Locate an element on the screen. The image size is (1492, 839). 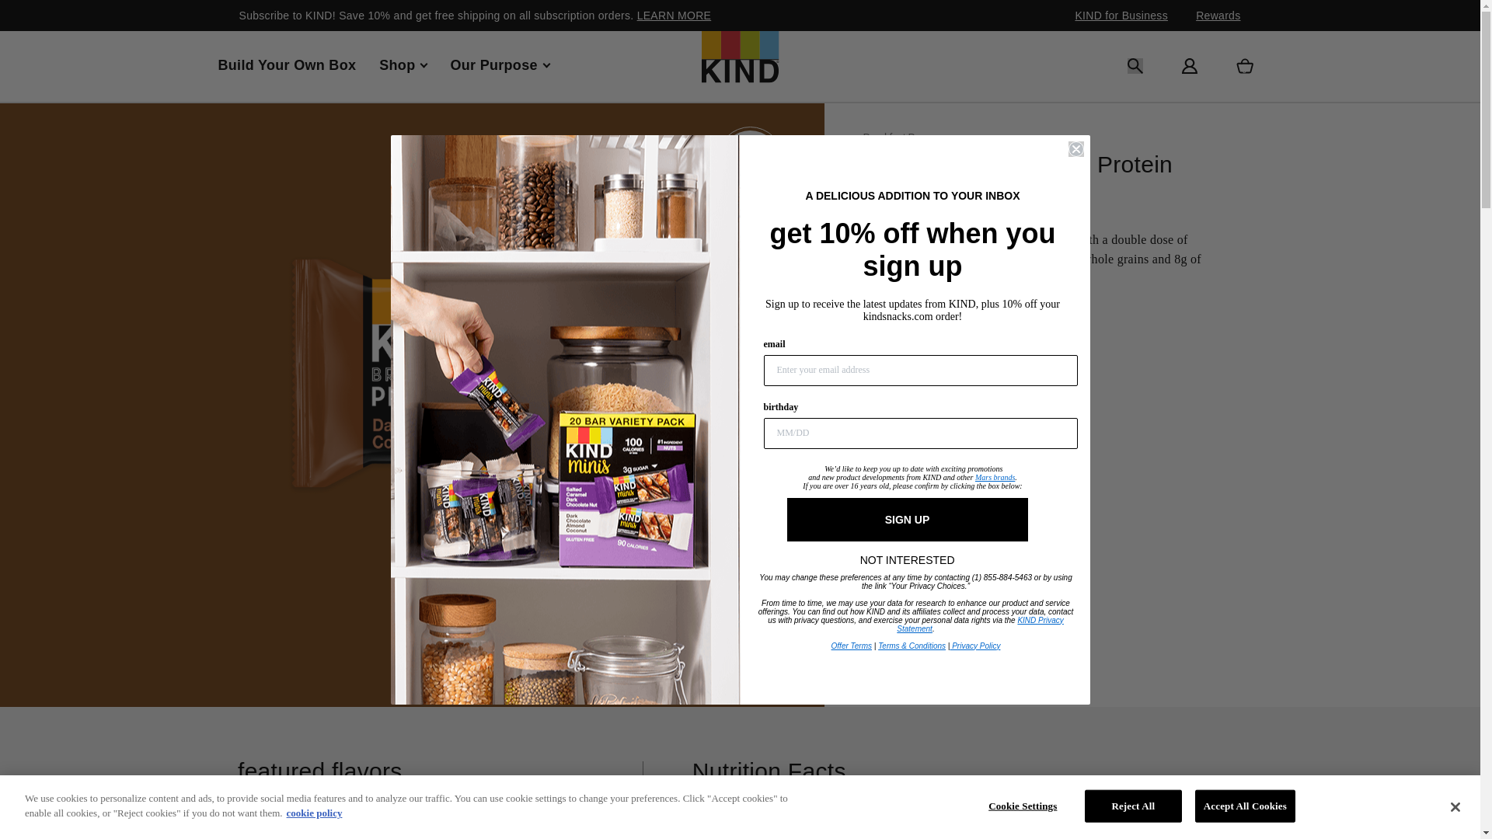
1 is located at coordinates (868, 388).